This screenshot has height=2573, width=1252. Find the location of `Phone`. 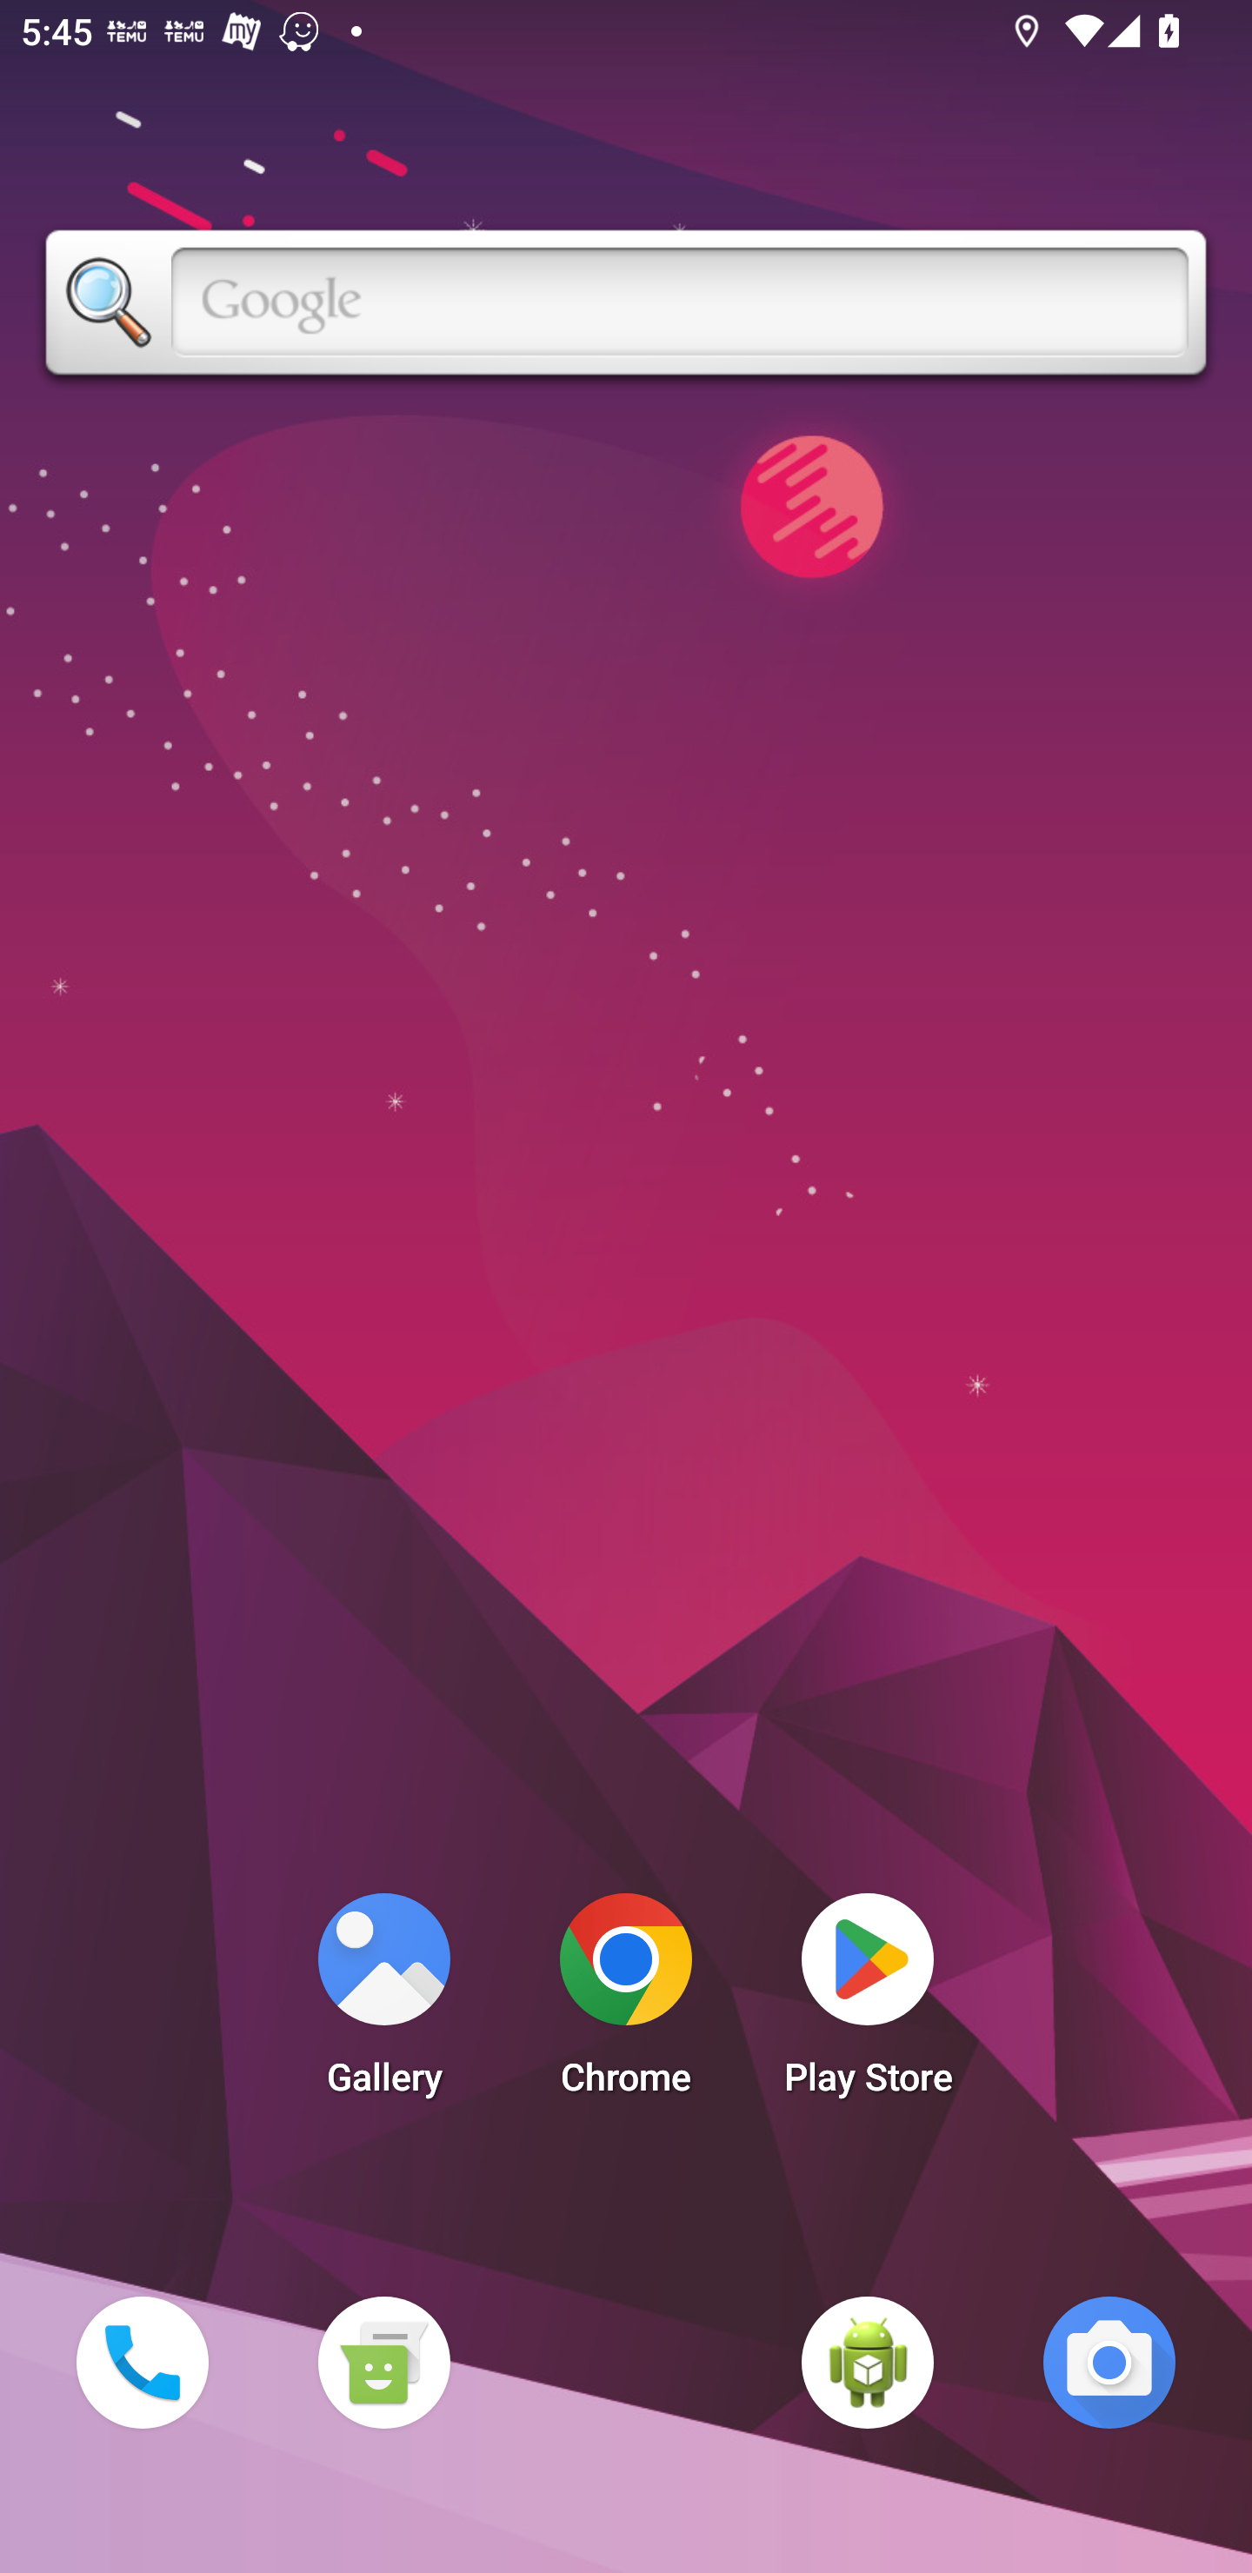

Phone is located at coordinates (142, 2362).